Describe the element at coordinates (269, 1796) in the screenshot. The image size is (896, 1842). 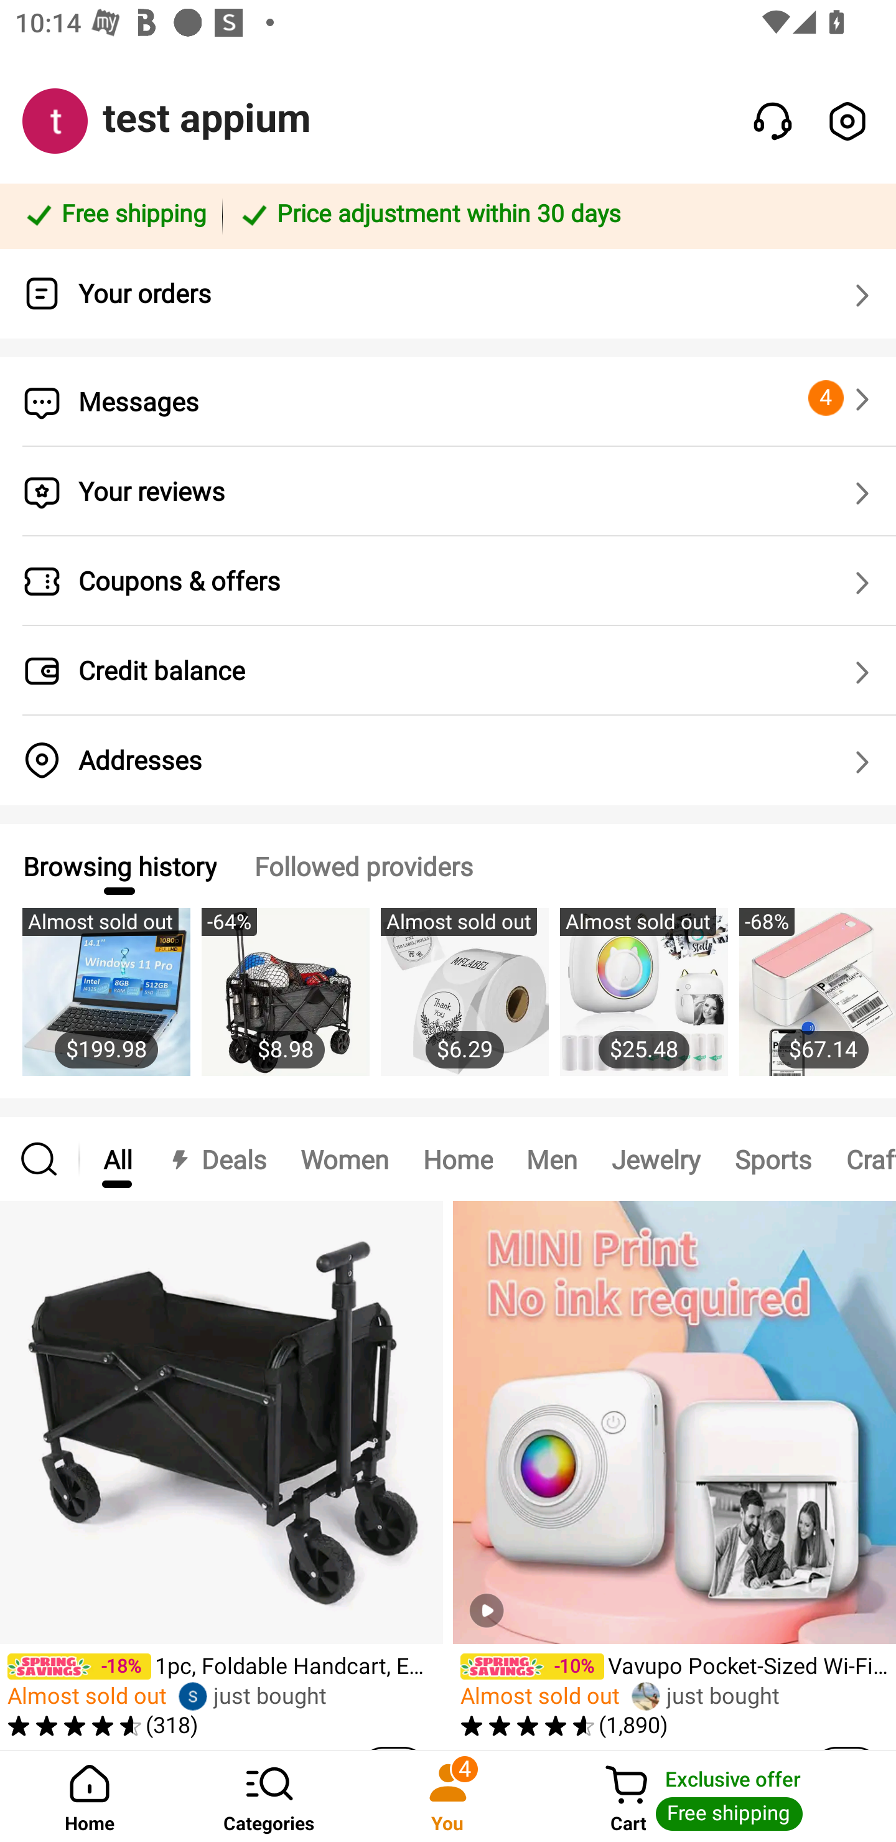
I see `Categories` at that location.